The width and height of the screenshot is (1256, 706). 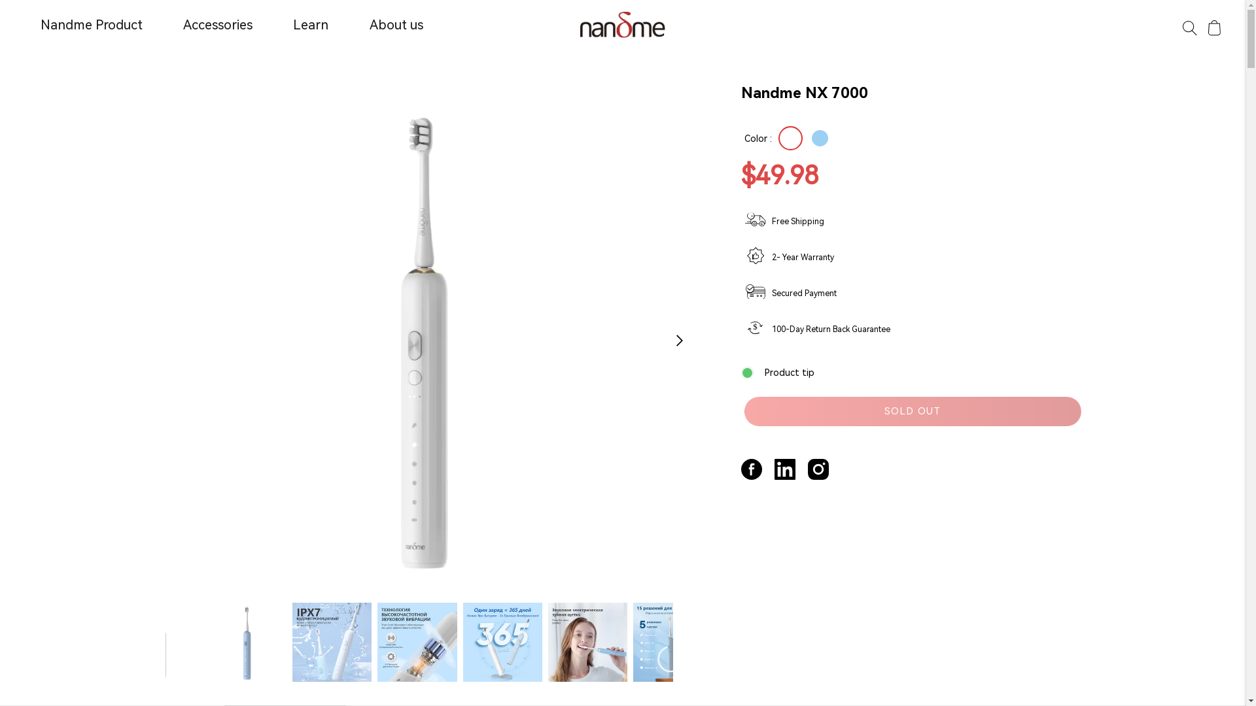 I want to click on About us, so click(x=396, y=25).